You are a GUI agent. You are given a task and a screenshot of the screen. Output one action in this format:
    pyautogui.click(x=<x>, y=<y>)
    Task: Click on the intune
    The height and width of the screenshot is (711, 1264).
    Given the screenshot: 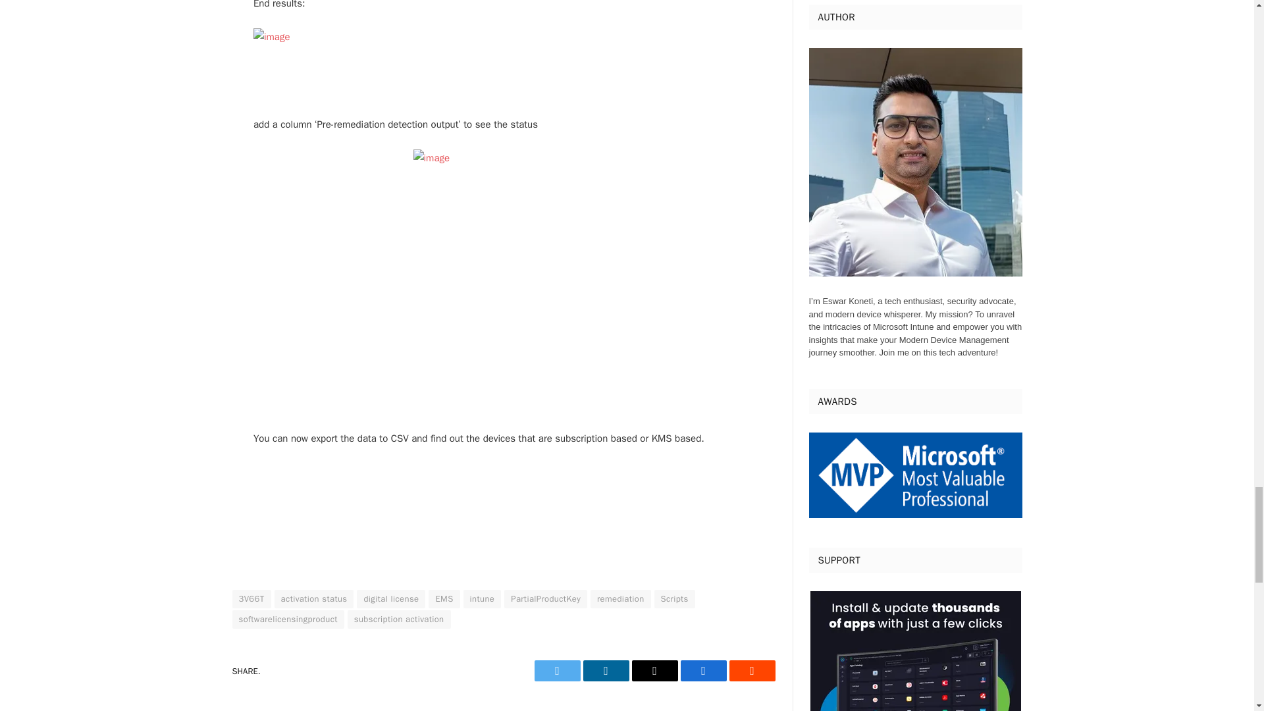 What is the action you would take?
    pyautogui.click(x=483, y=599)
    